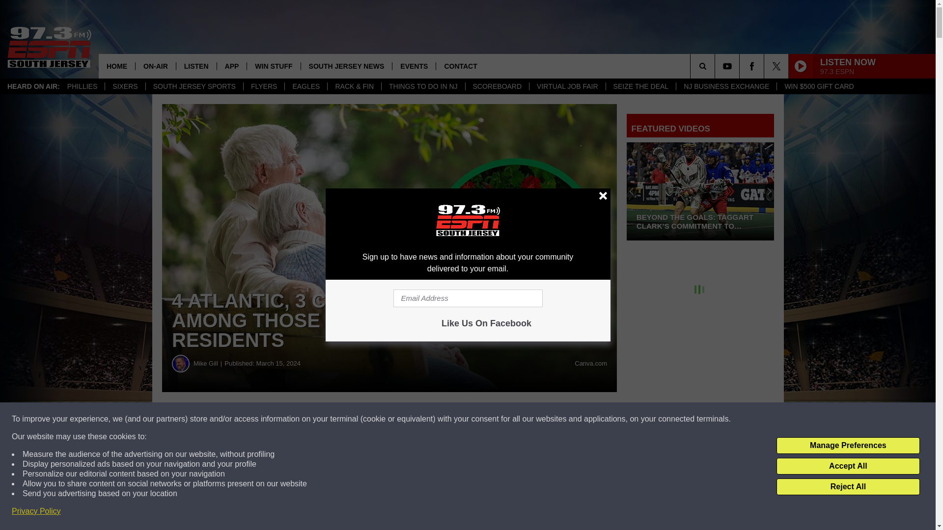 The image size is (943, 530). What do you see at coordinates (36, 511) in the screenshot?
I see `Privacy Policy` at bounding box center [36, 511].